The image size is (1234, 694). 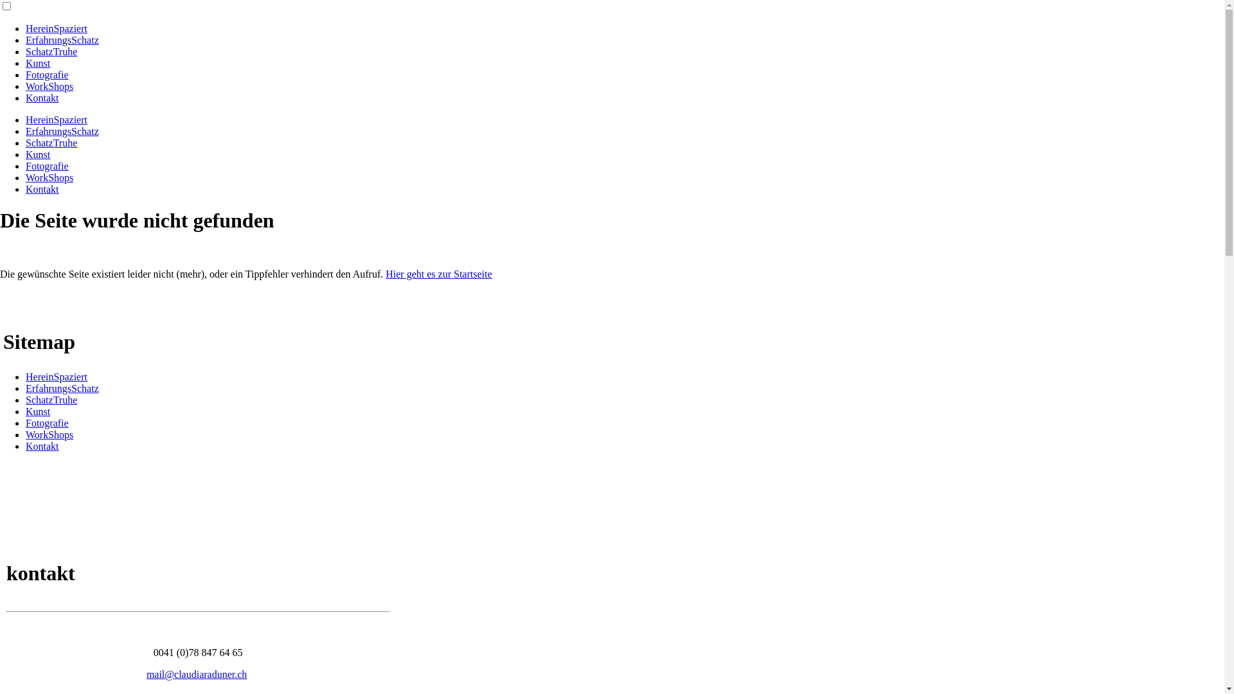 What do you see at coordinates (57, 377) in the screenshot?
I see `HereinSpaziert` at bounding box center [57, 377].